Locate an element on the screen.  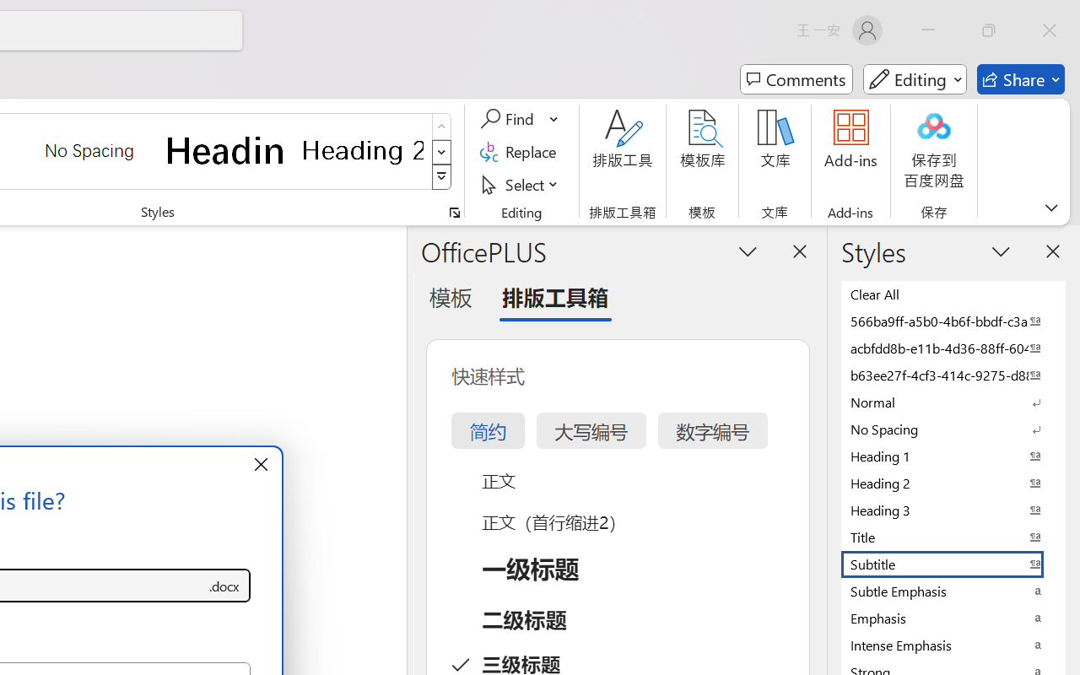
Intense Emphasis is located at coordinates (953, 645).